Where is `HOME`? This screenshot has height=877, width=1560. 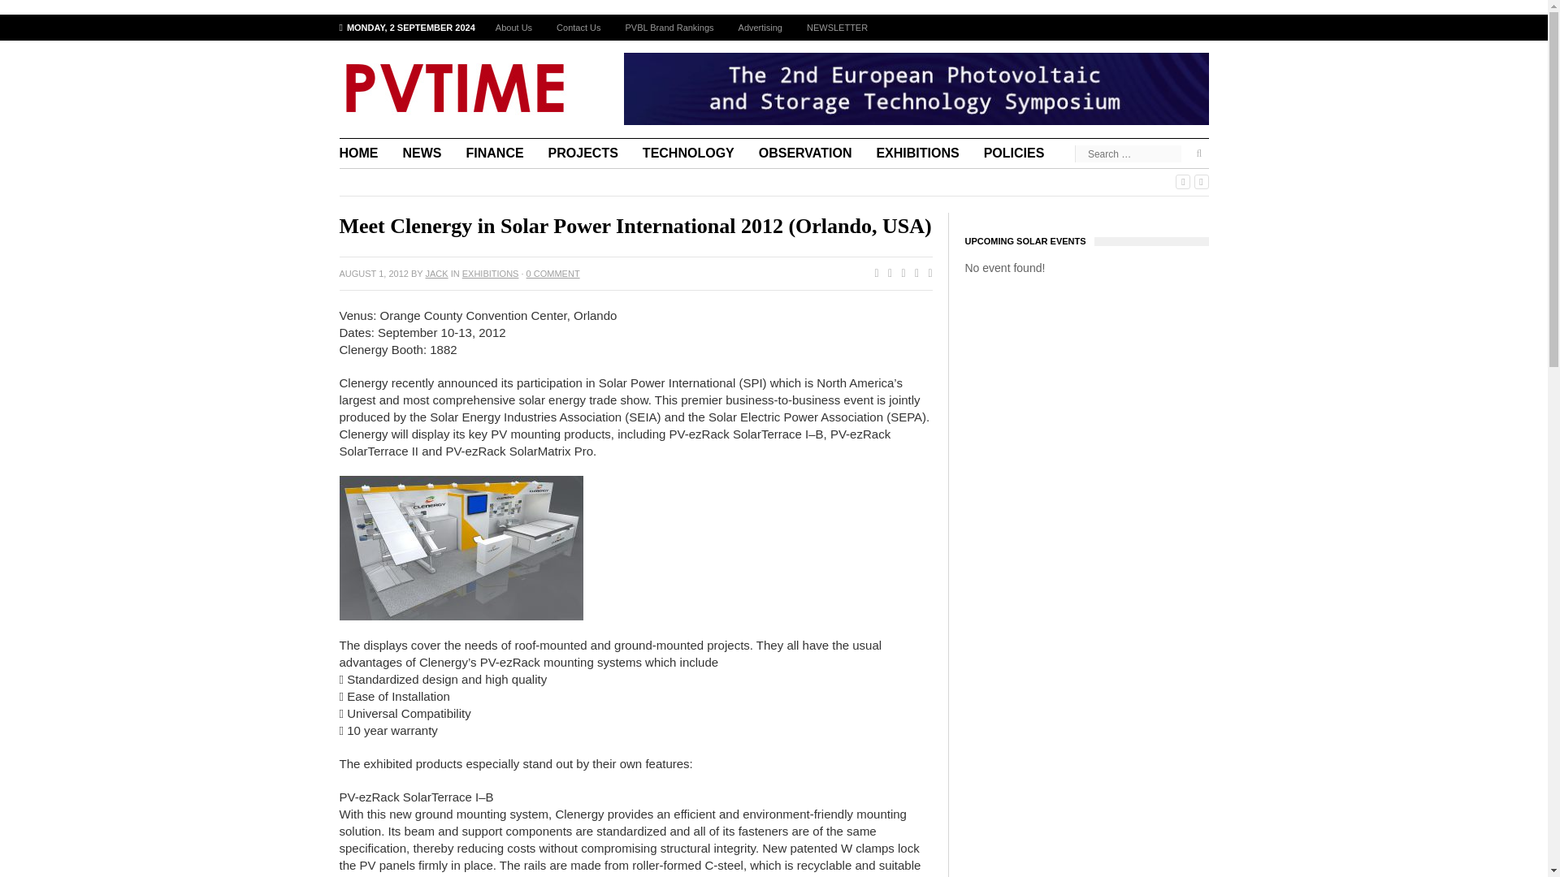
HOME is located at coordinates (366, 153).